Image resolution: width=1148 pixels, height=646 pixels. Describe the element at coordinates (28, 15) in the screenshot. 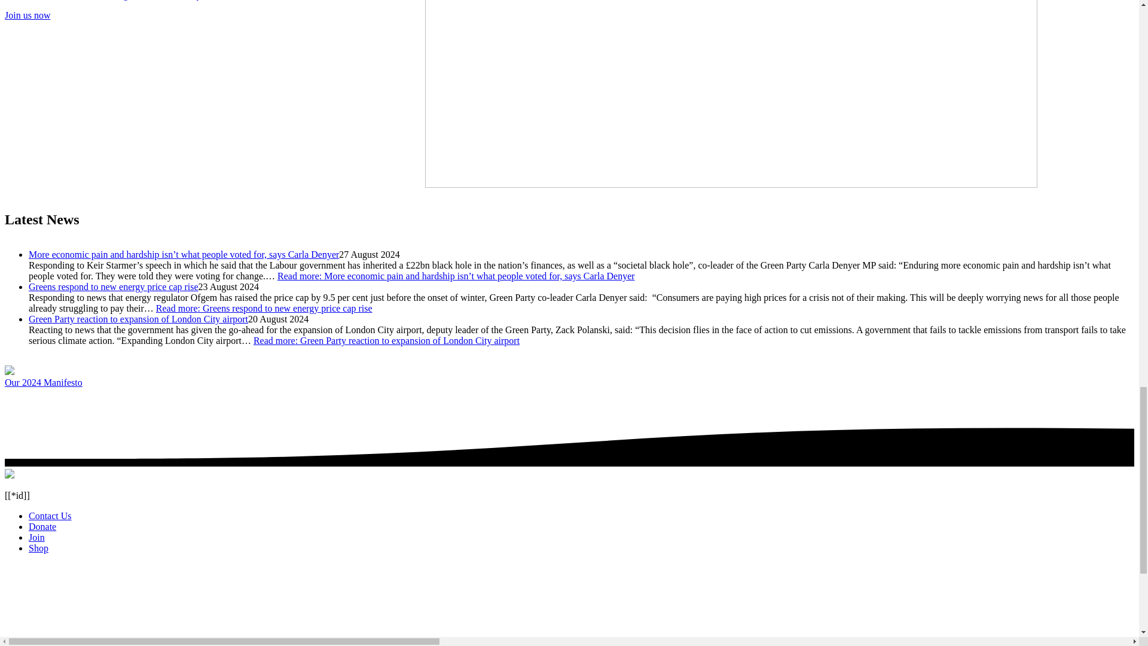

I see `Join us now` at that location.